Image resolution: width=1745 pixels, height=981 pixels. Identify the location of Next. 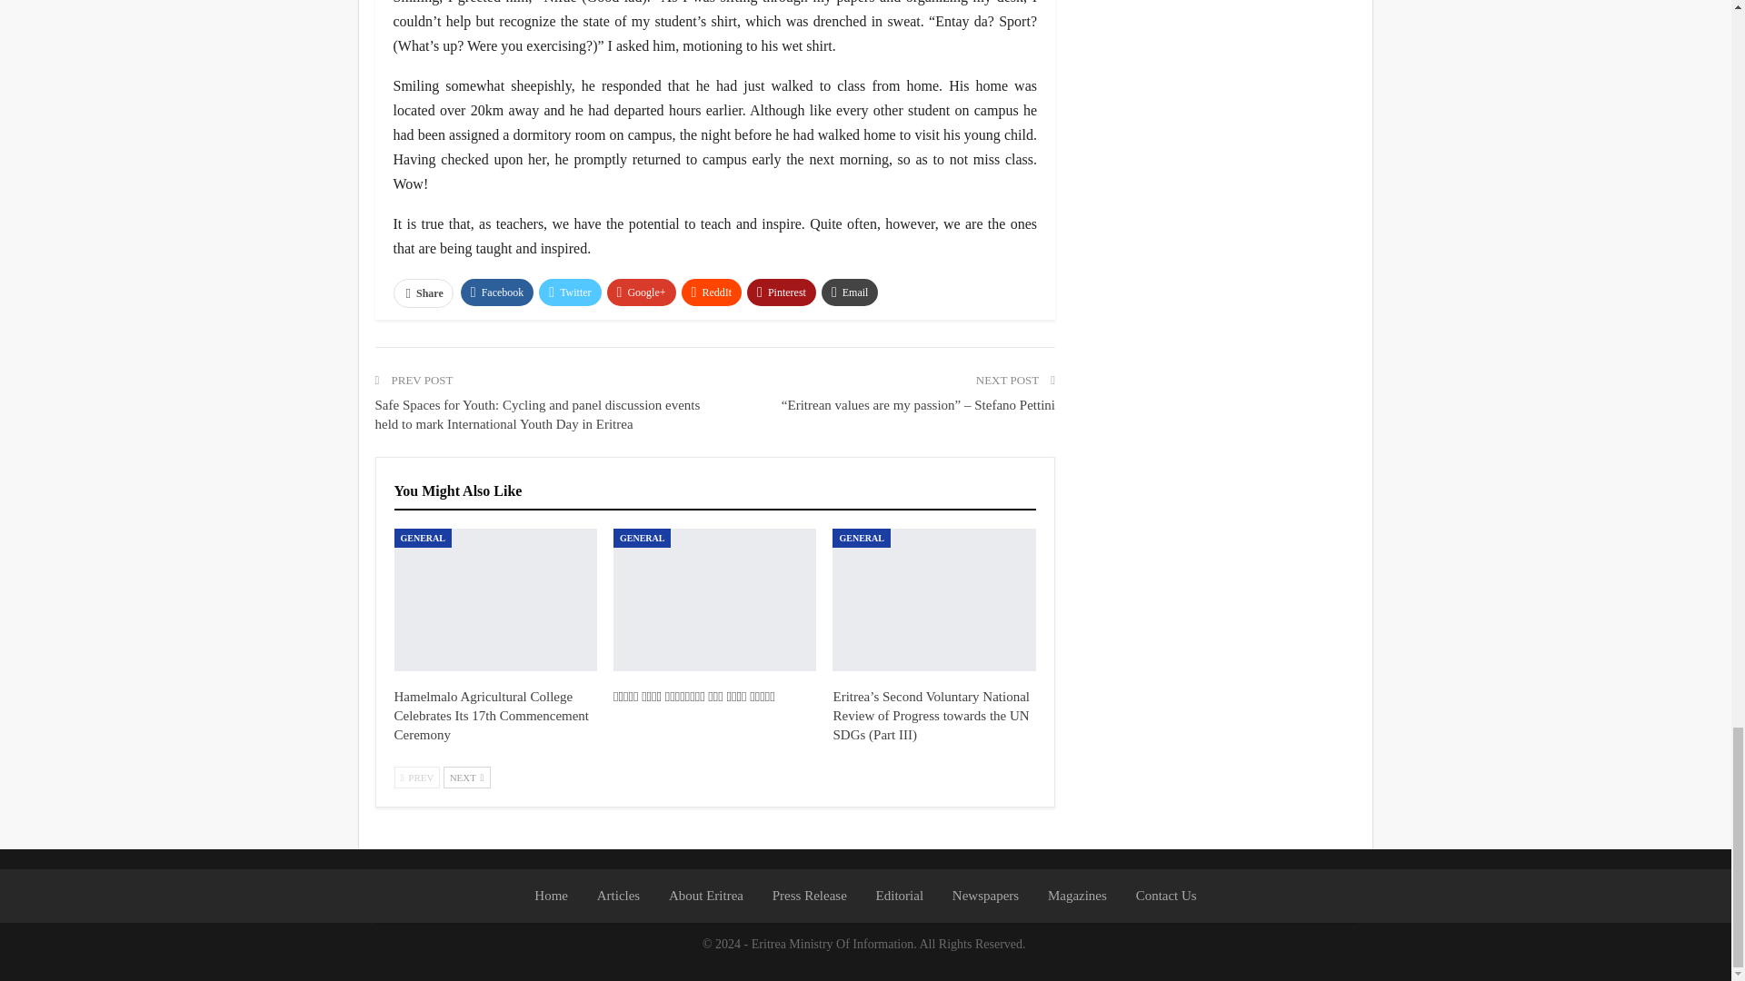
(466, 778).